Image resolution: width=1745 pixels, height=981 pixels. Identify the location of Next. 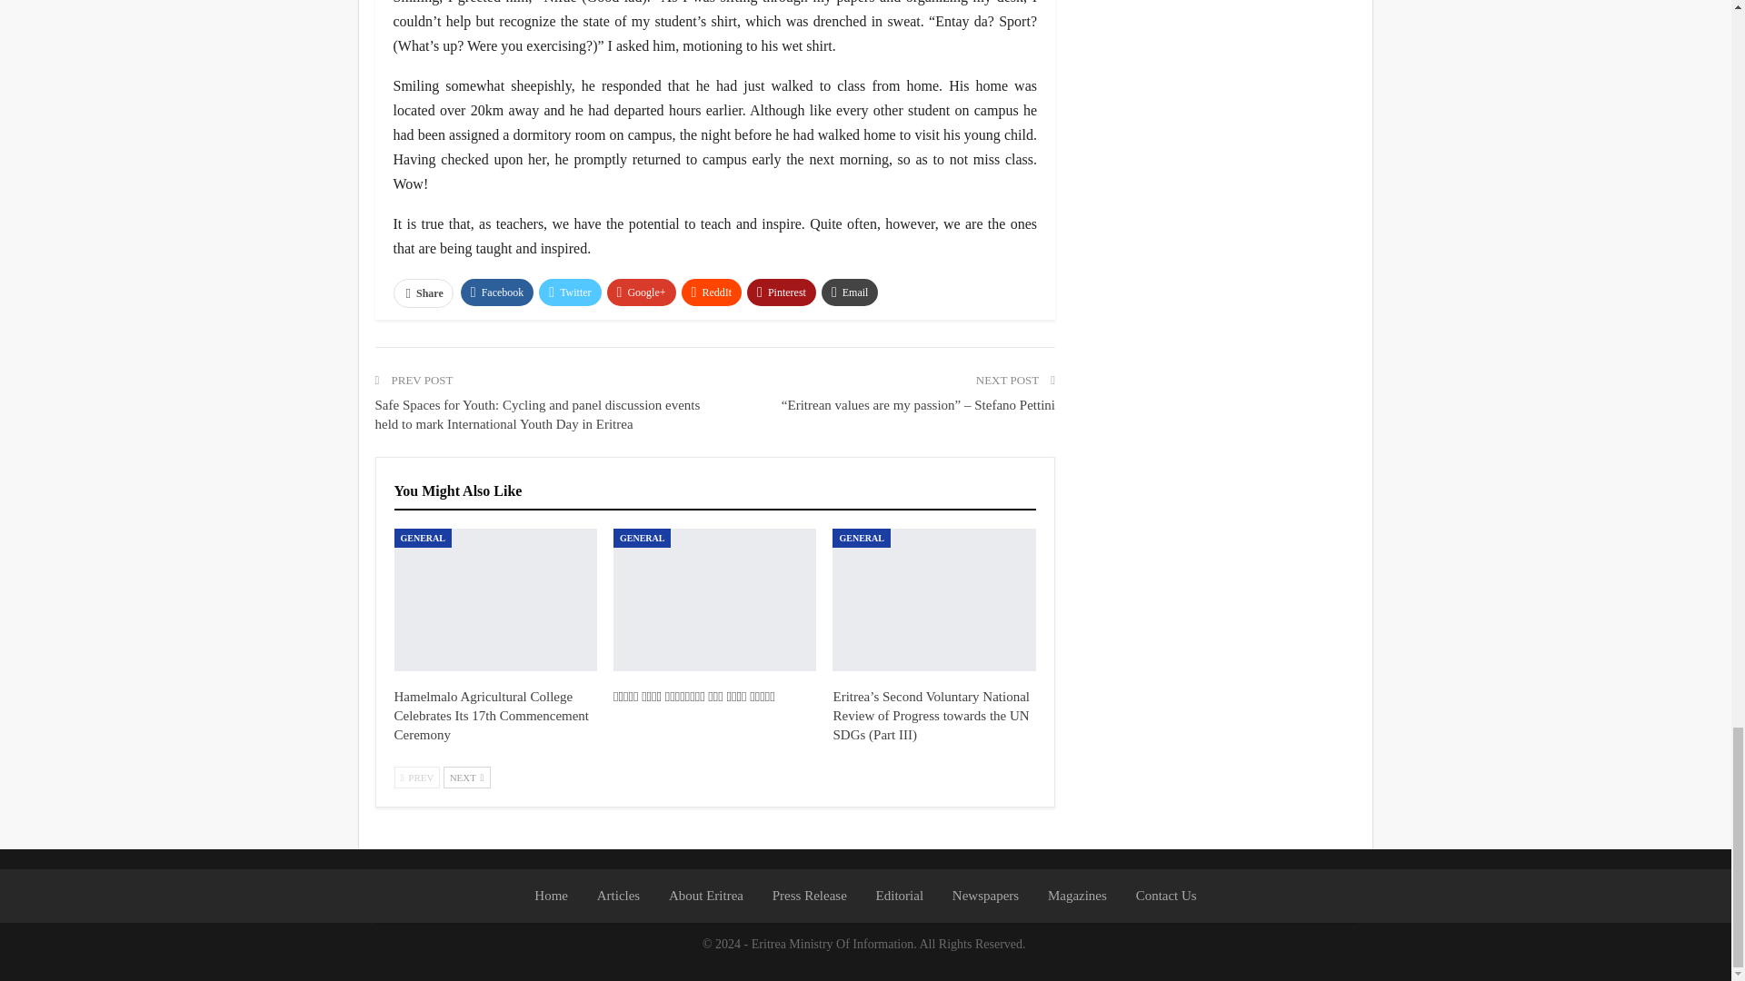
(466, 778).